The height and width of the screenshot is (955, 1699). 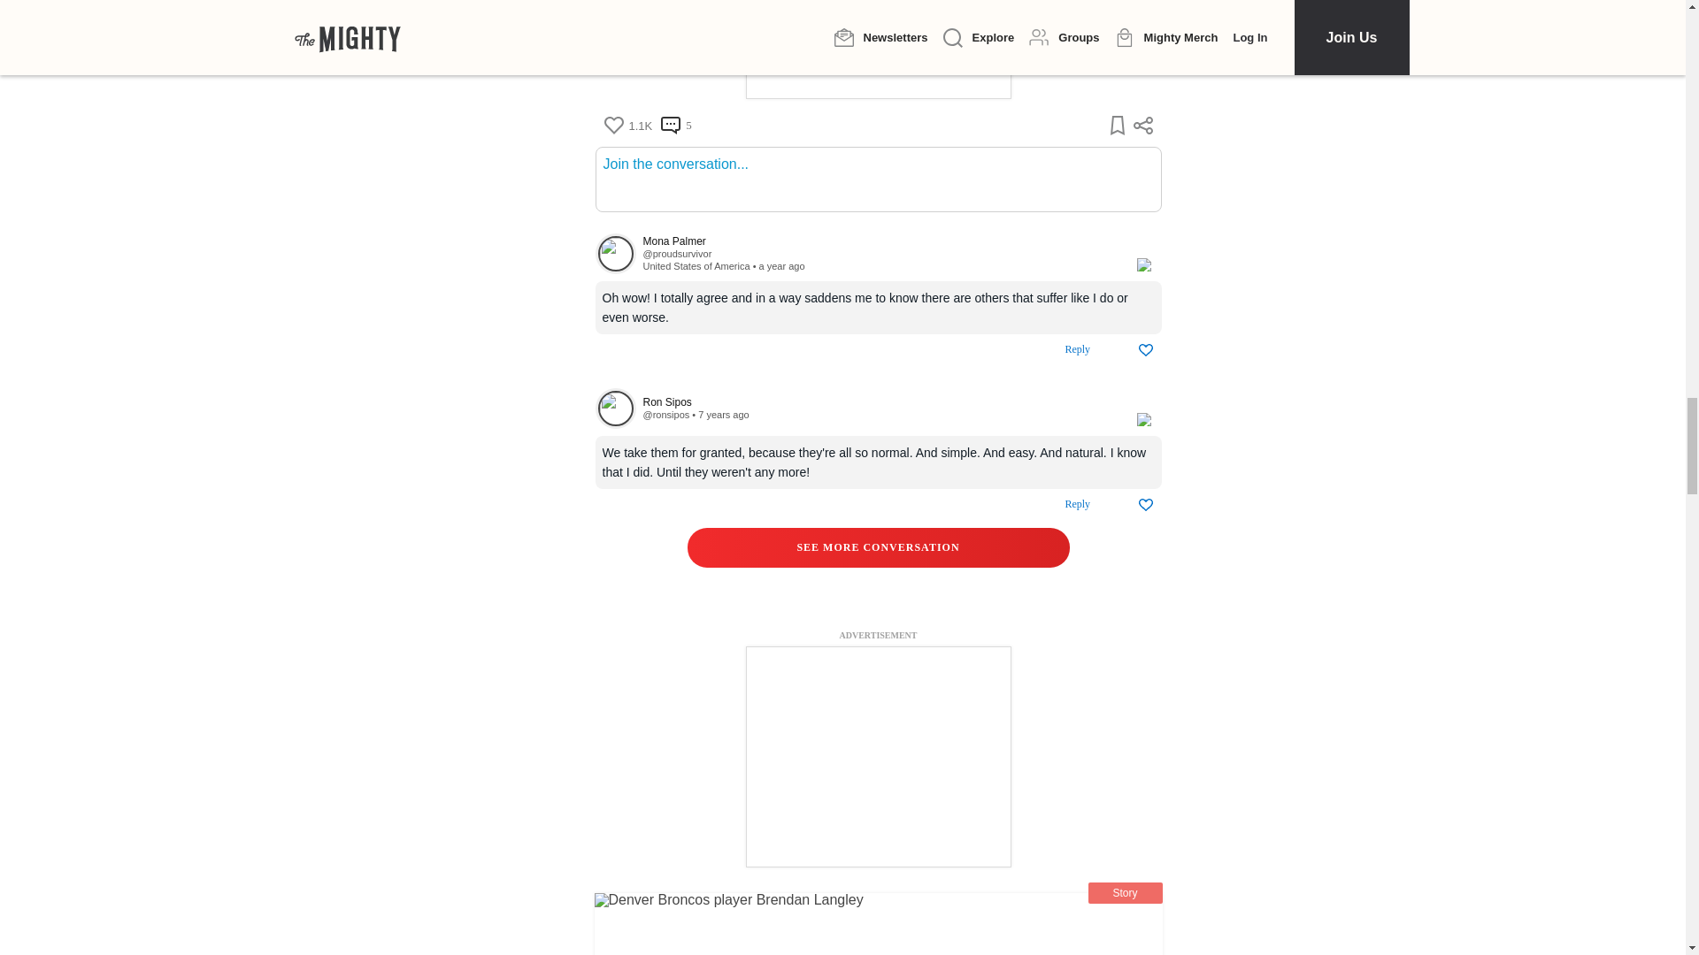 I want to click on 1.1K, so click(x=627, y=126).